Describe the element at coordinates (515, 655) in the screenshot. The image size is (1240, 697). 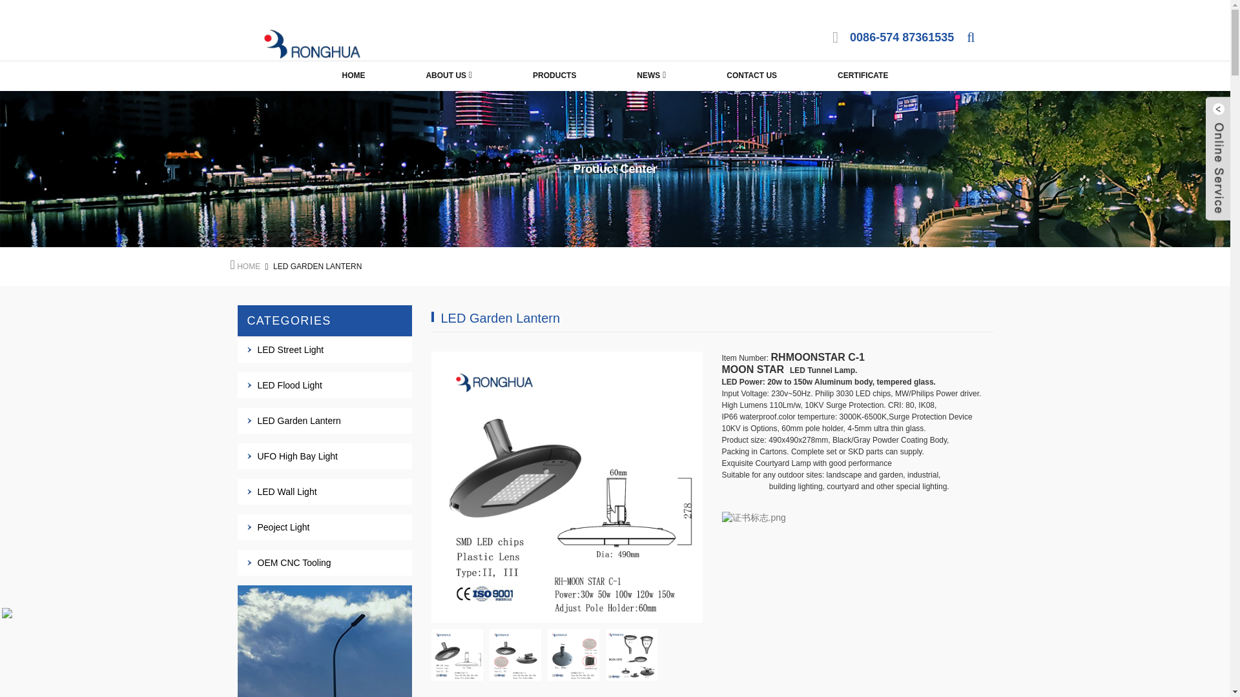
I see `Installing Your Wood Floor` at that location.